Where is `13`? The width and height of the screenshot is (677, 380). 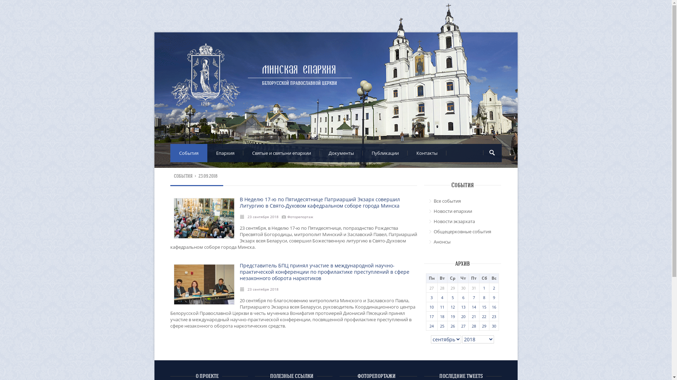 13 is located at coordinates (463, 307).